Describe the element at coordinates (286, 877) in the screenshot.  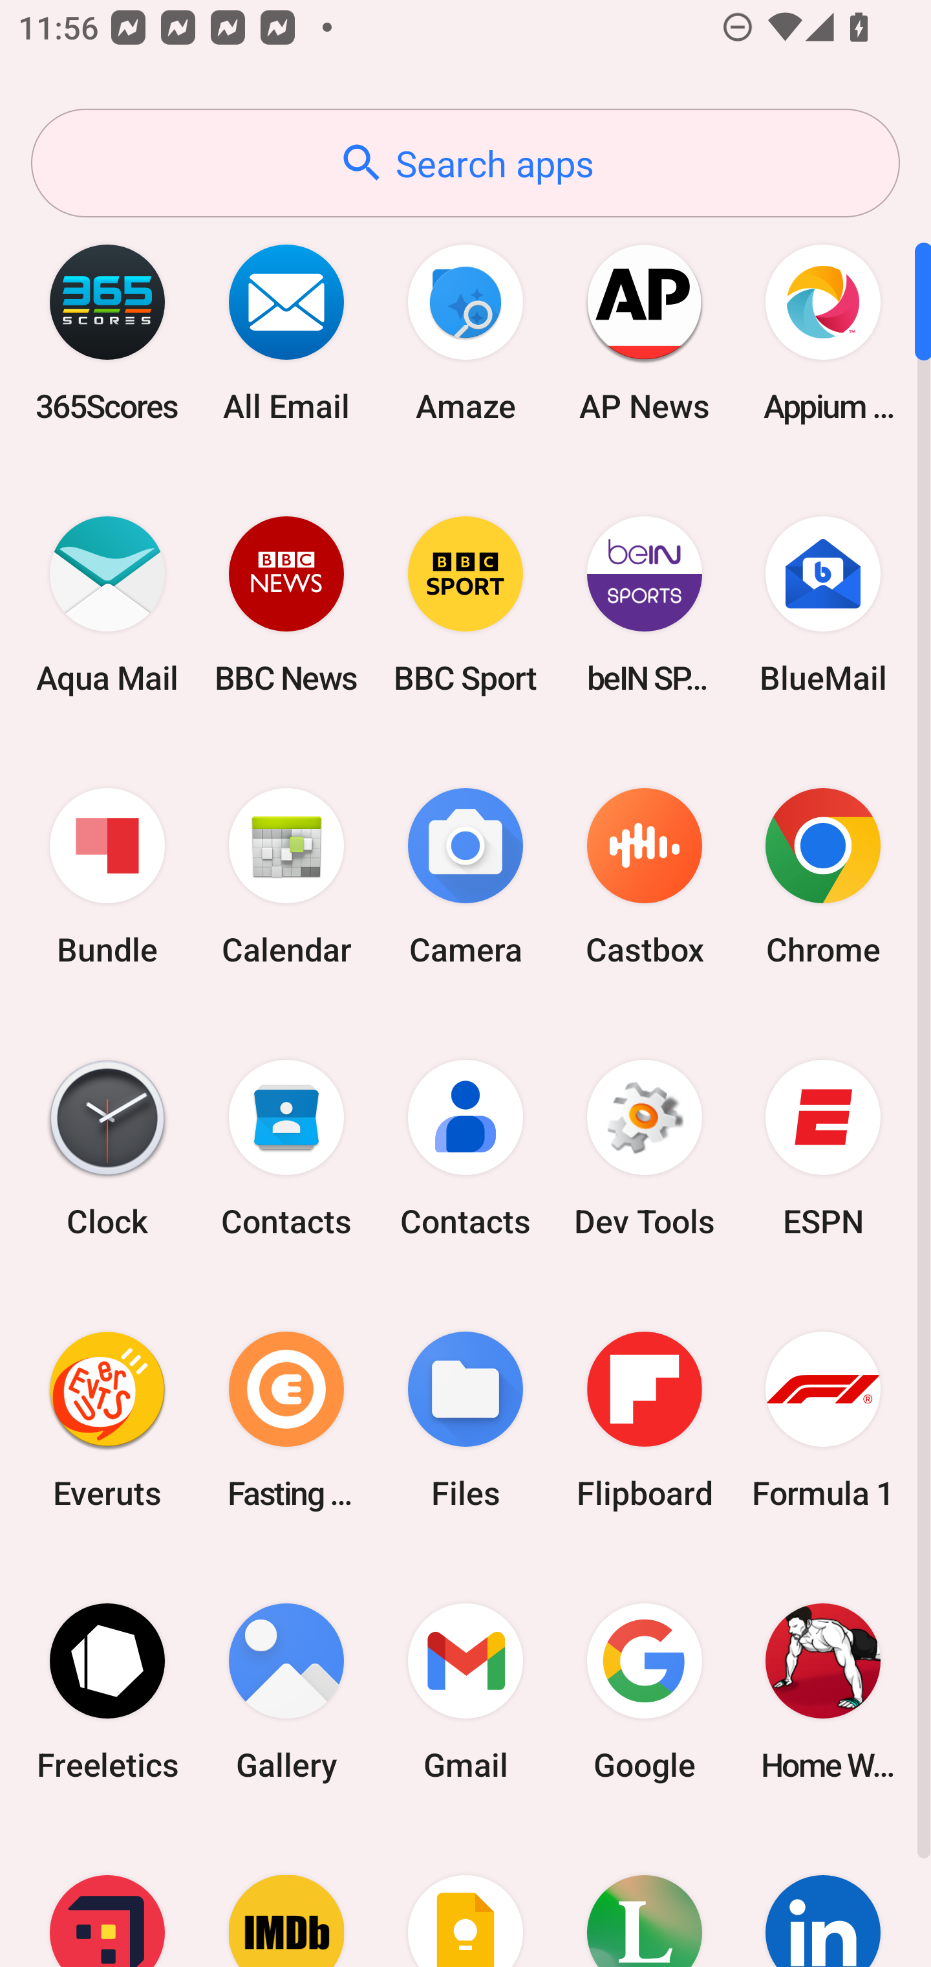
I see `Calendar` at that location.